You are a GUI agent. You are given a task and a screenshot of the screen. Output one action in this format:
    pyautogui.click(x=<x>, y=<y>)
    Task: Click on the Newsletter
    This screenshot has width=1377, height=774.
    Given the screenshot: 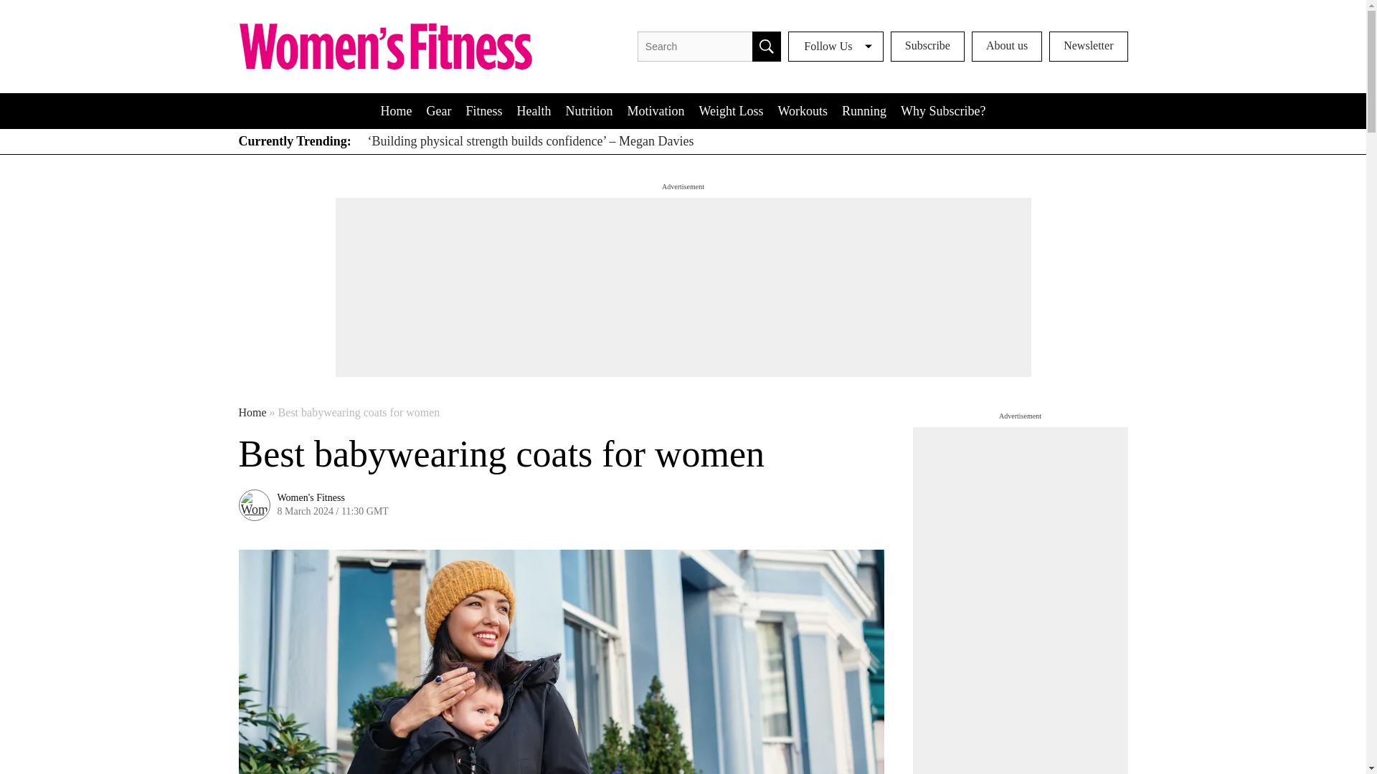 What is the action you would take?
    pyautogui.click(x=1089, y=47)
    